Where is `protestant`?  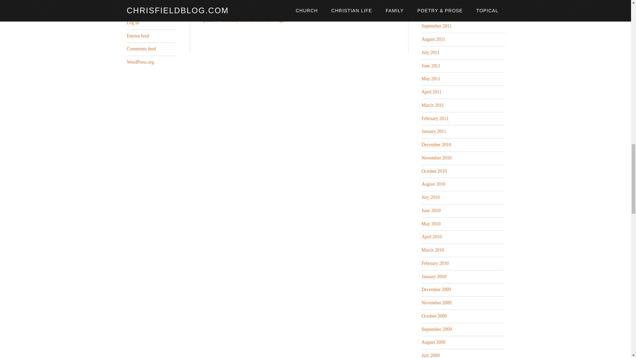 protestant is located at coordinates (274, 13).